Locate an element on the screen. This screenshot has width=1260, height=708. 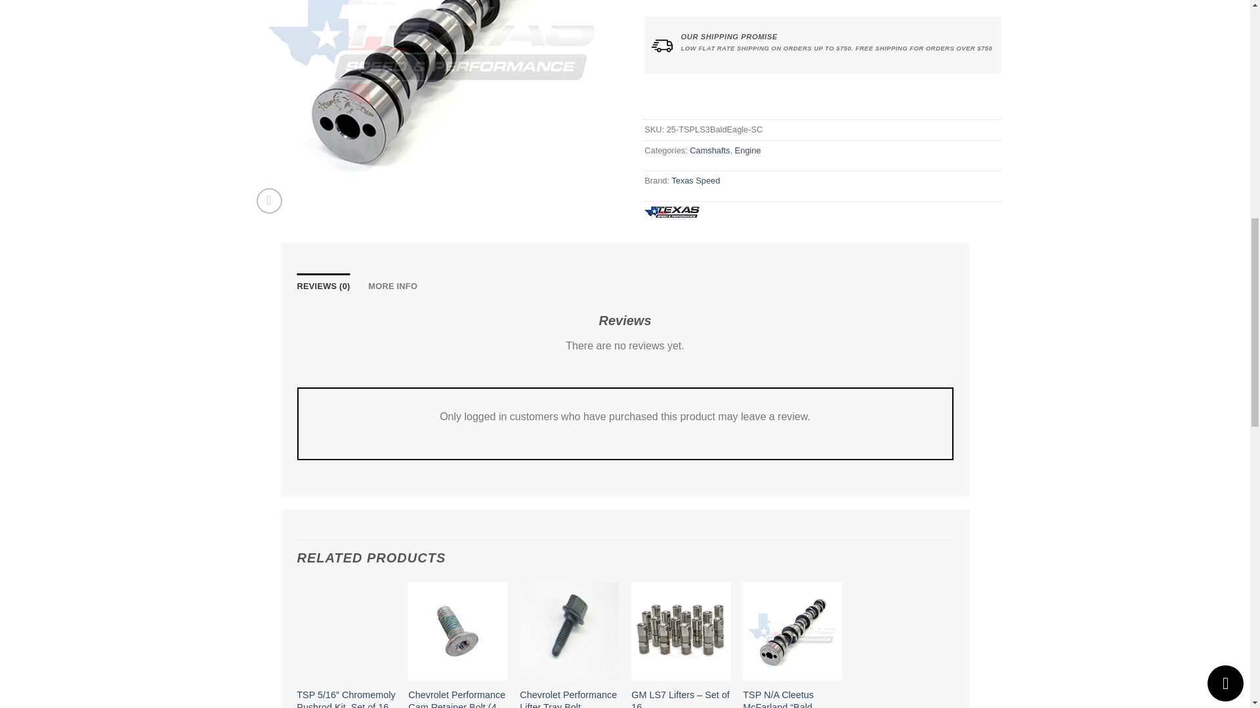
Camshafts is located at coordinates (709, 150).